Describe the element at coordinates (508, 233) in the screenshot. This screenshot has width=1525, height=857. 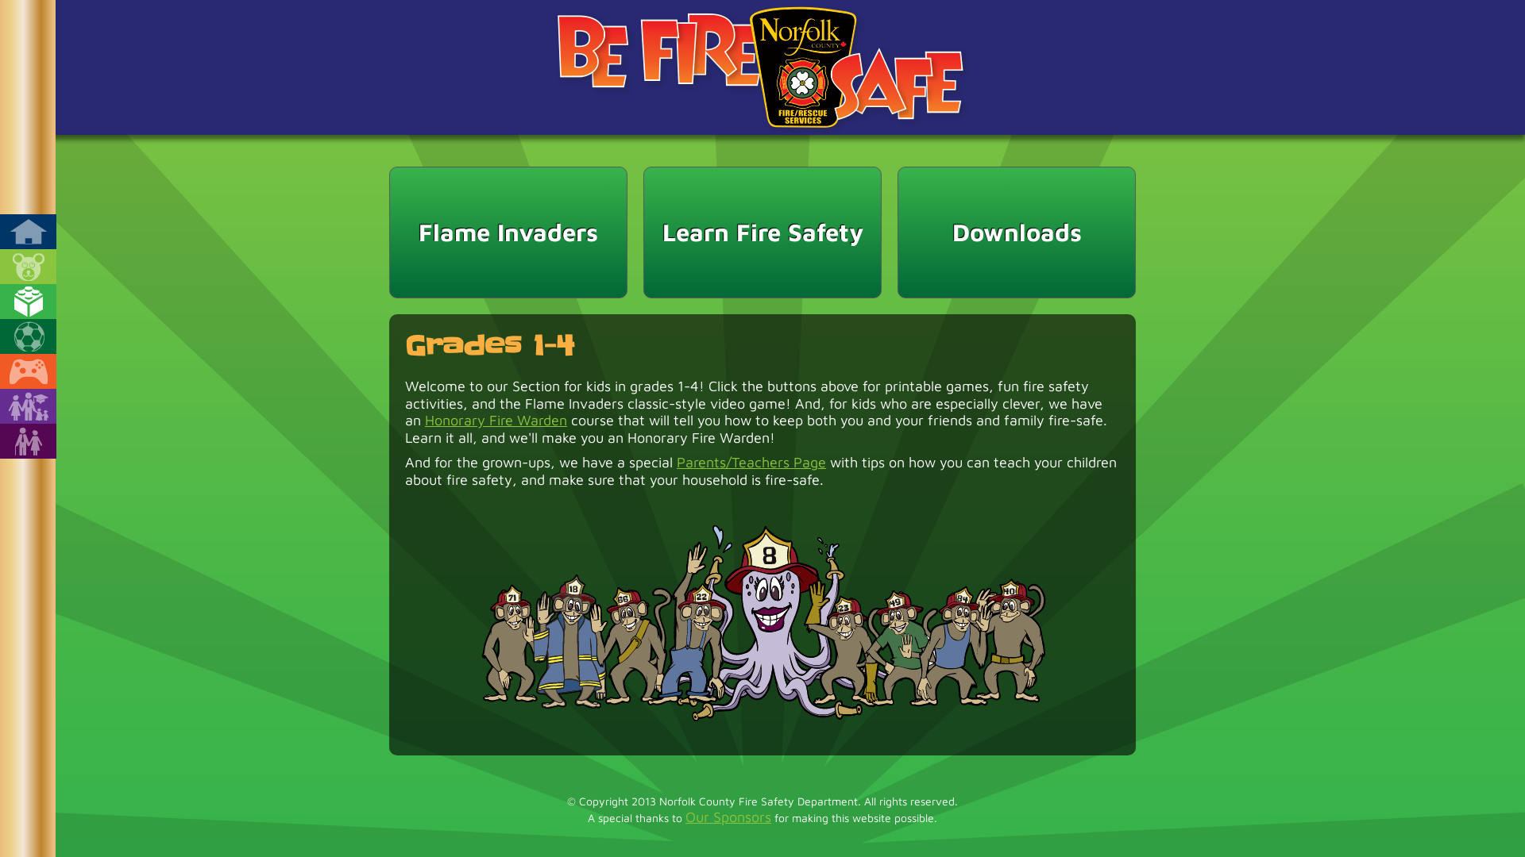
I see `Flame Invaders` at that location.